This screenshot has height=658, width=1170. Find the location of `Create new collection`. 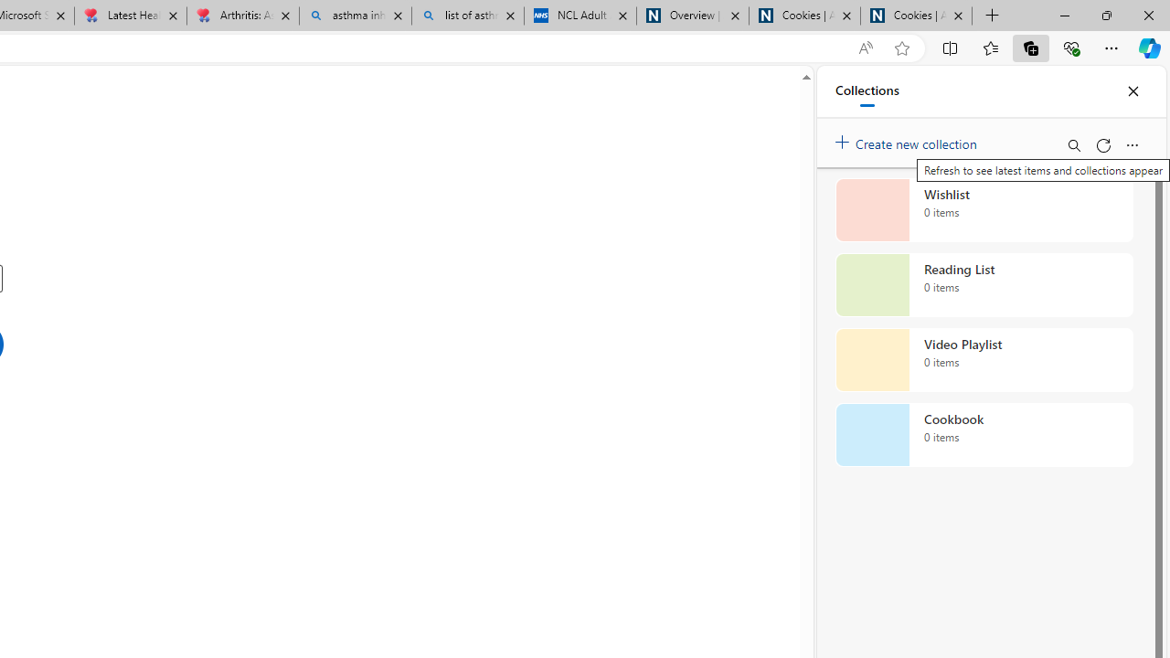

Create new collection is located at coordinates (909, 140).